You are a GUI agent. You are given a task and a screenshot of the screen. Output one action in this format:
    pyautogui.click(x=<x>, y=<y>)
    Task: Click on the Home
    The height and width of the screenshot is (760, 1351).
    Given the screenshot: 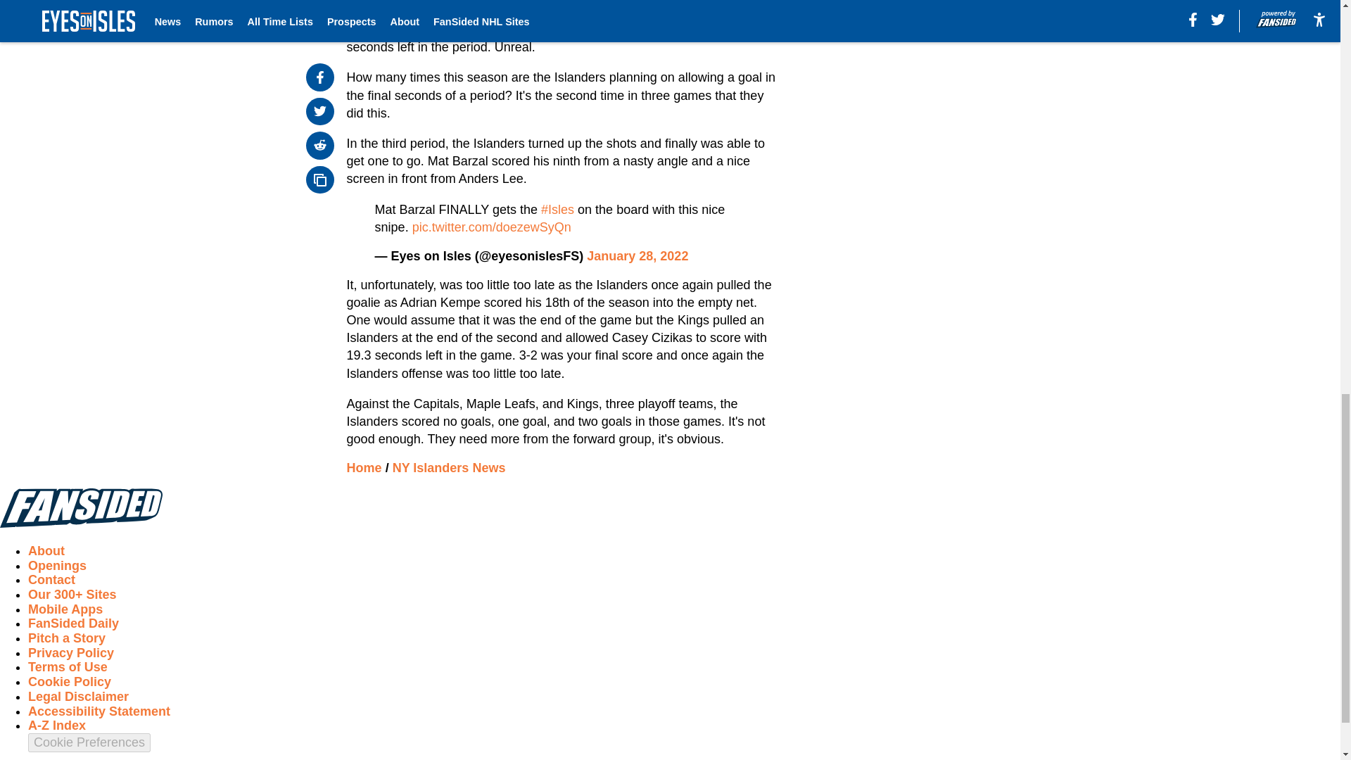 What is the action you would take?
    pyautogui.click(x=364, y=467)
    